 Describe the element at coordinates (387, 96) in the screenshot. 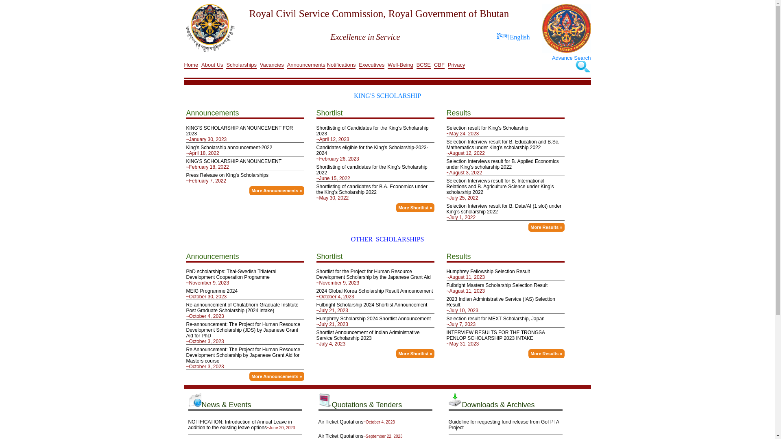

I see `KING'S SCHOLARSHIP` at that location.